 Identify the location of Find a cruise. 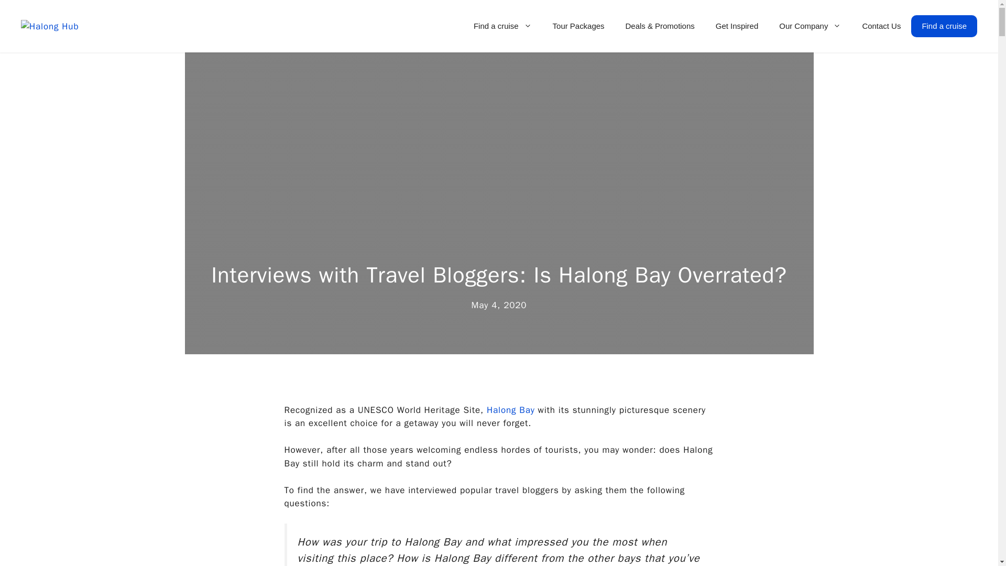
(502, 26).